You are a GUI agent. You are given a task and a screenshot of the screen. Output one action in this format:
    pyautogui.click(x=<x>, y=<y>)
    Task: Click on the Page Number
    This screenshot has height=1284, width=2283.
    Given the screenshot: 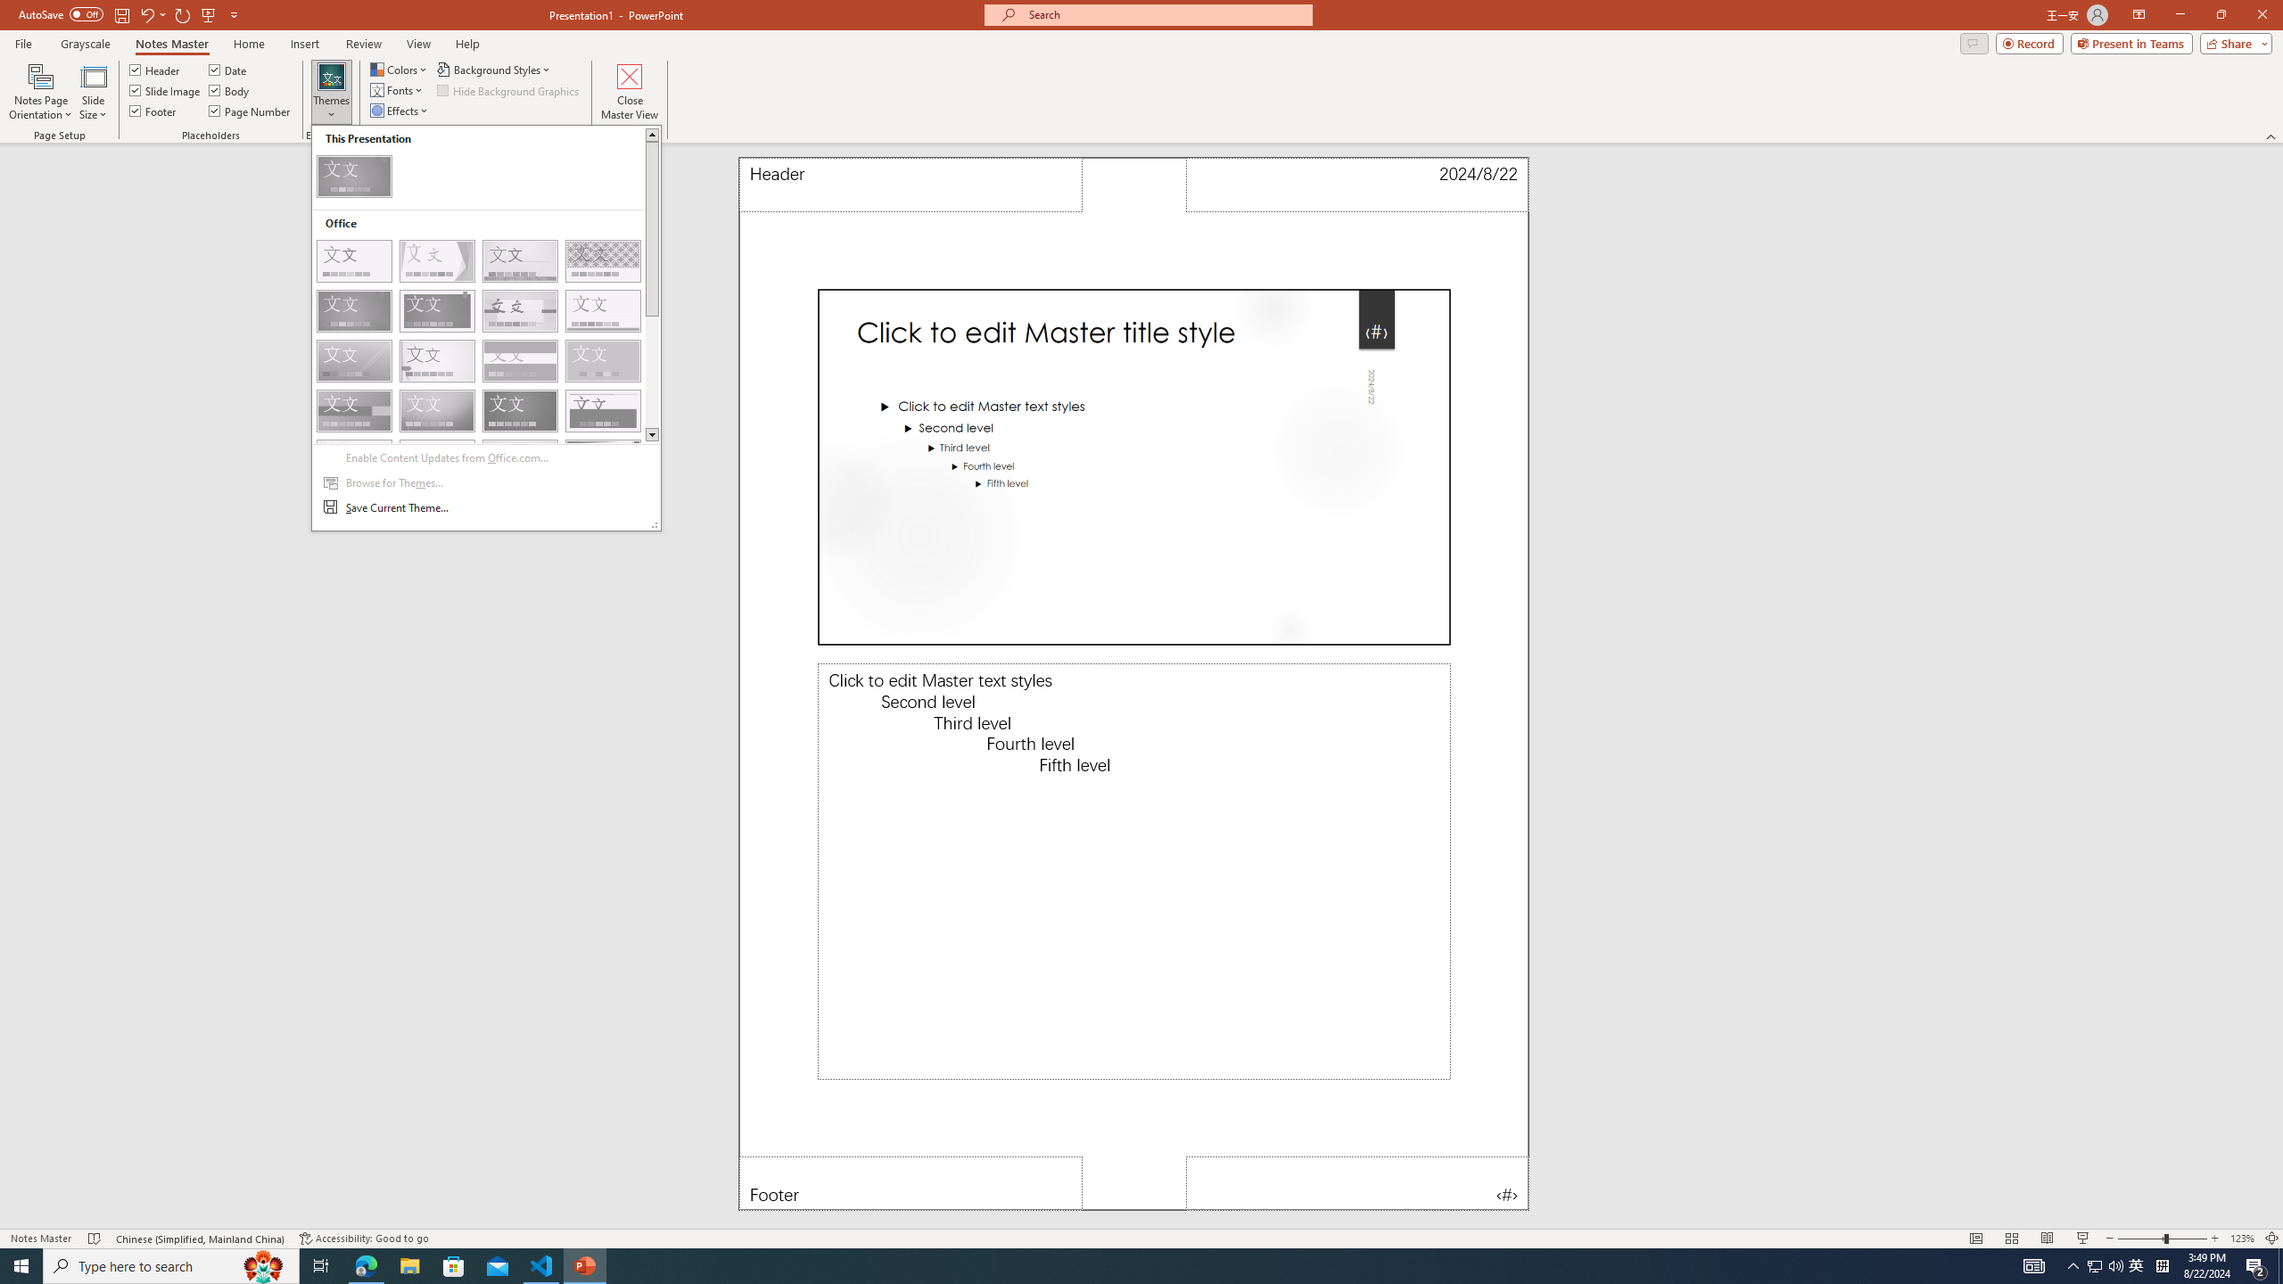 What is the action you would take?
    pyautogui.click(x=1358, y=1183)
    